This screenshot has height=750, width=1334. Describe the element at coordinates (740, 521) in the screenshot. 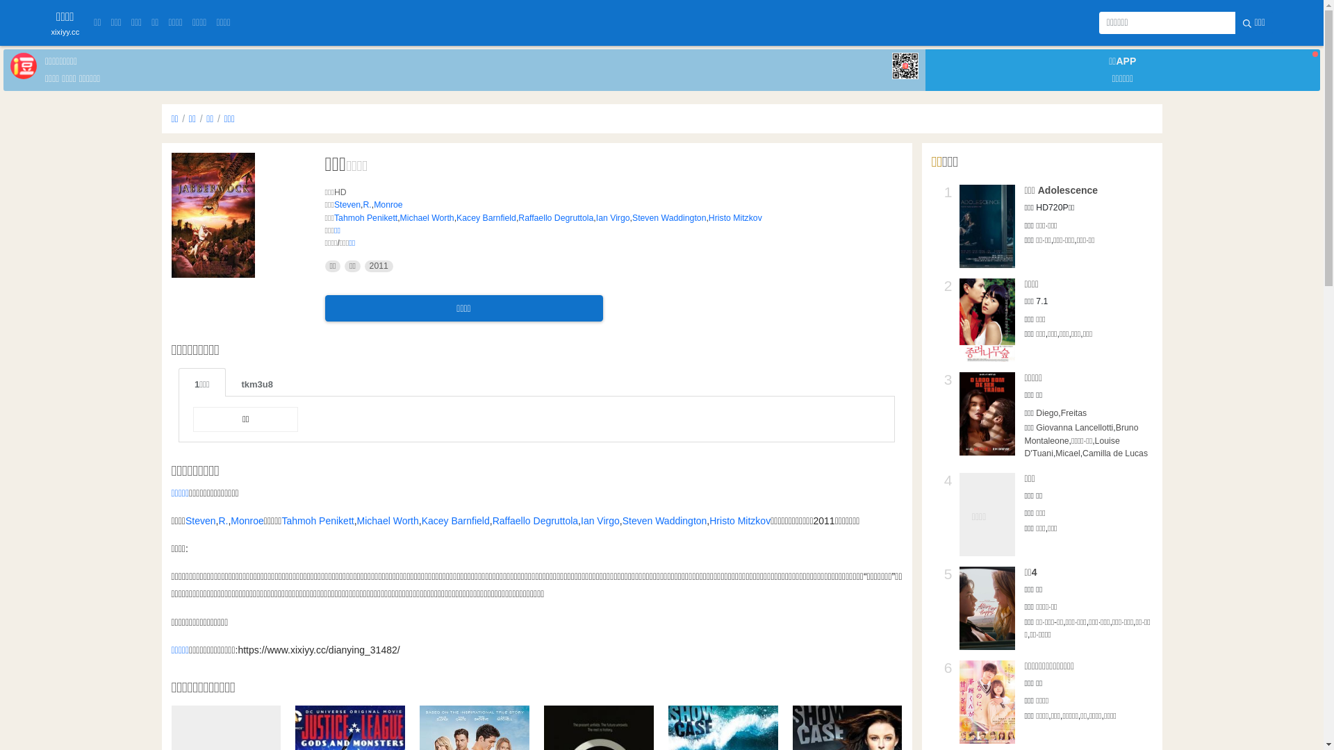

I see `Hristo Mitzkov` at that location.